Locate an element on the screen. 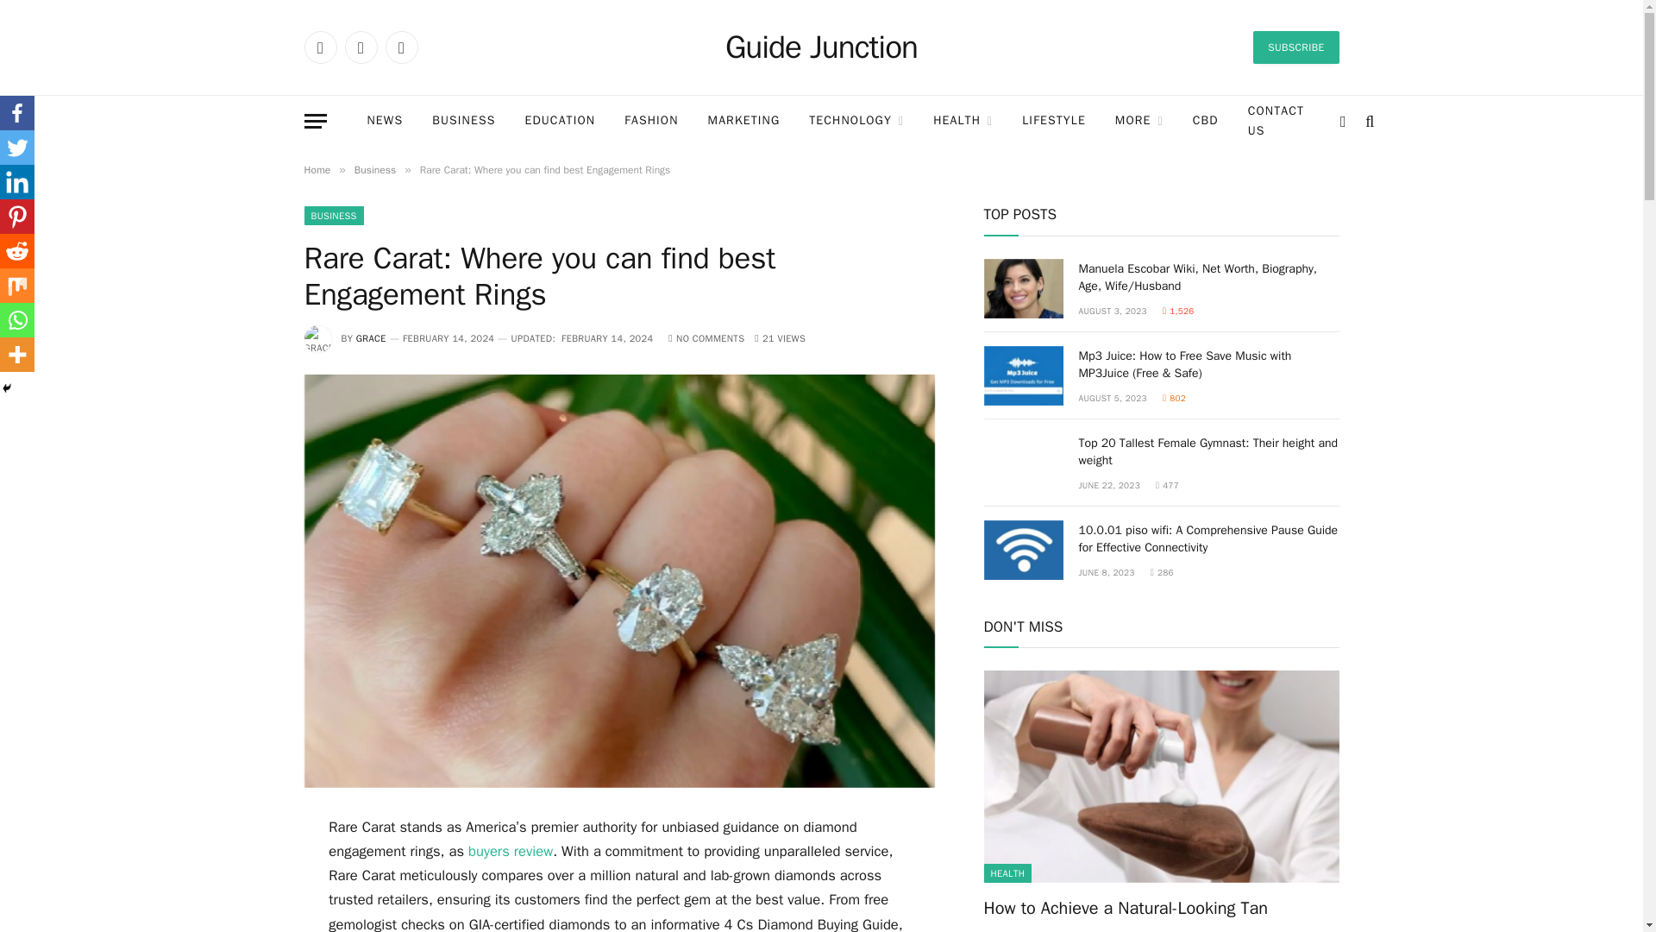  BUSINESS is located at coordinates (463, 121).